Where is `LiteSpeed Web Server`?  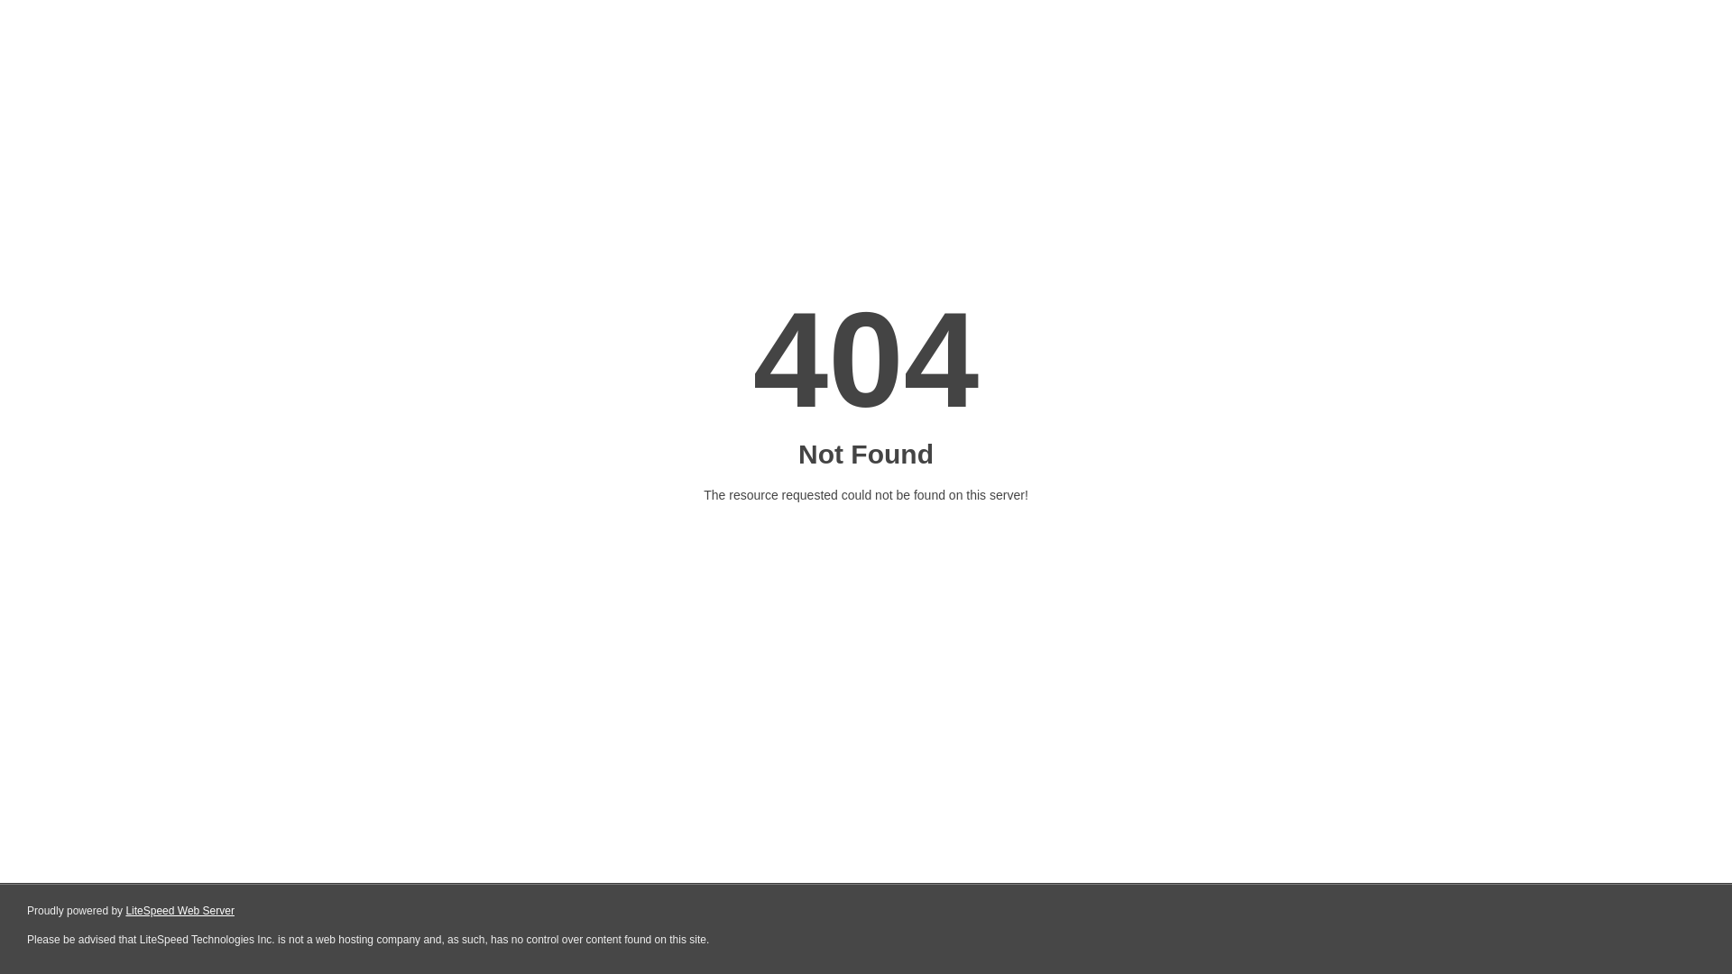 LiteSpeed Web Server is located at coordinates (180, 911).